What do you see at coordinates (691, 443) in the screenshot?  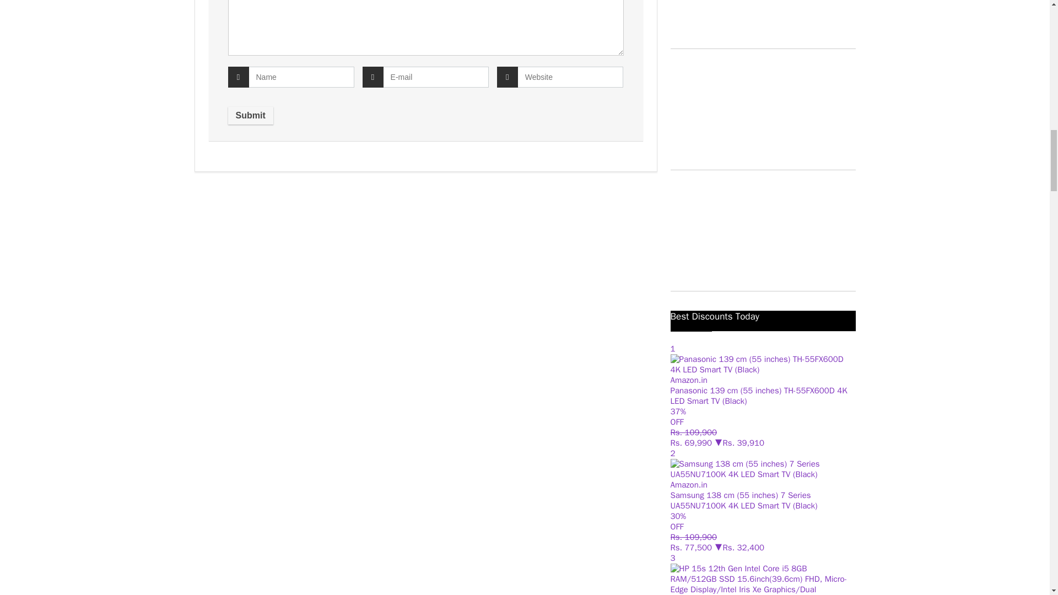 I see `as of July 31, 2024 4:36 pm` at bounding box center [691, 443].